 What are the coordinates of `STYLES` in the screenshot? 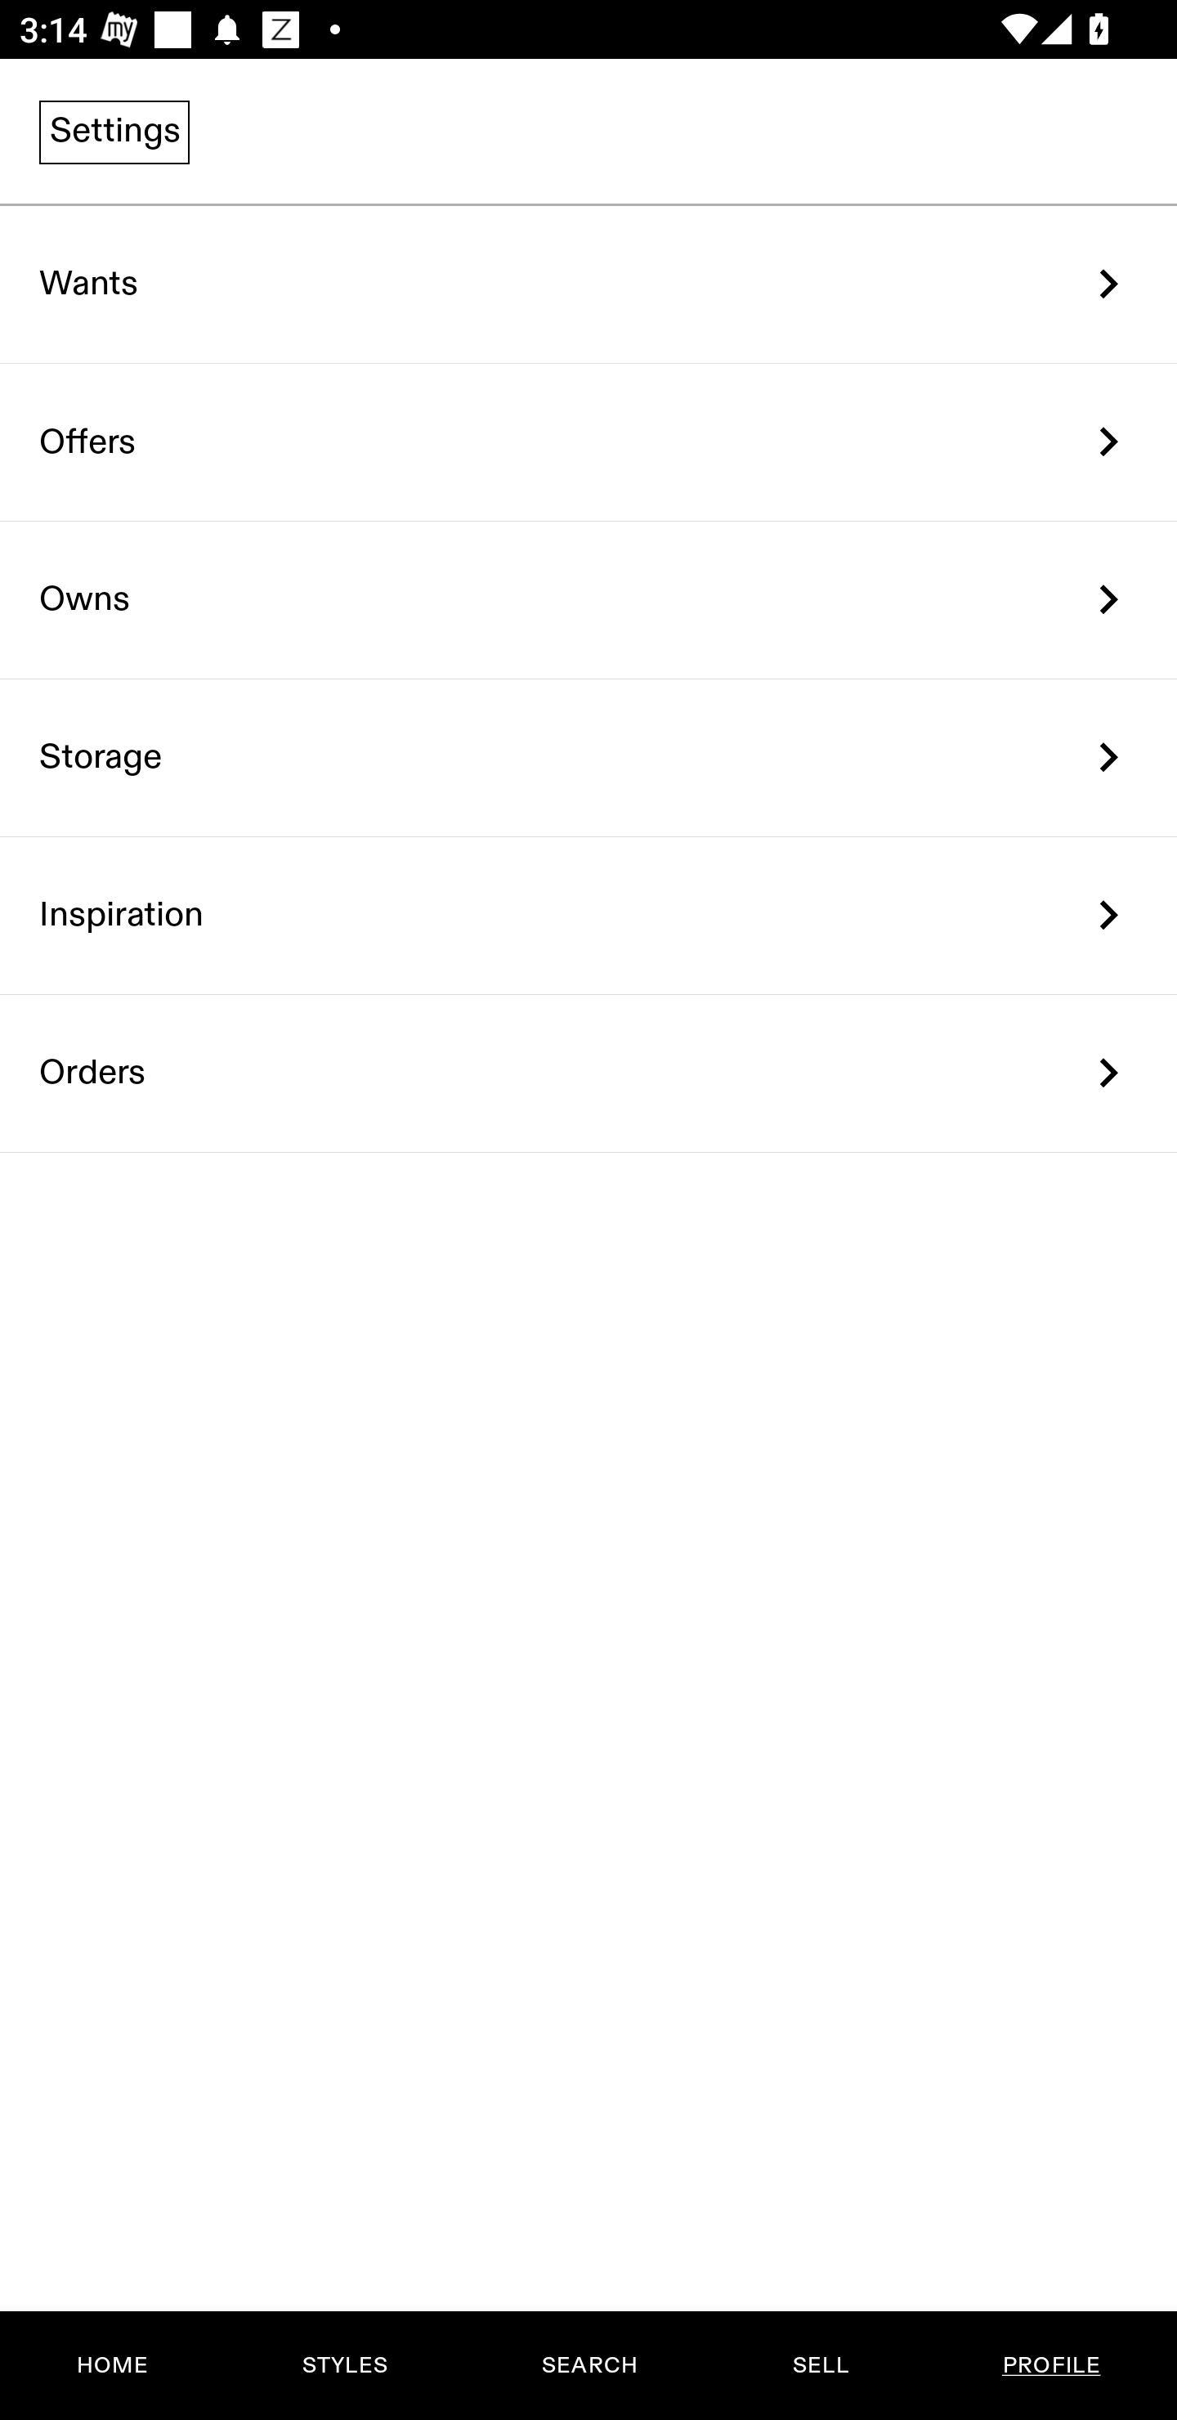 It's located at (344, 2365).